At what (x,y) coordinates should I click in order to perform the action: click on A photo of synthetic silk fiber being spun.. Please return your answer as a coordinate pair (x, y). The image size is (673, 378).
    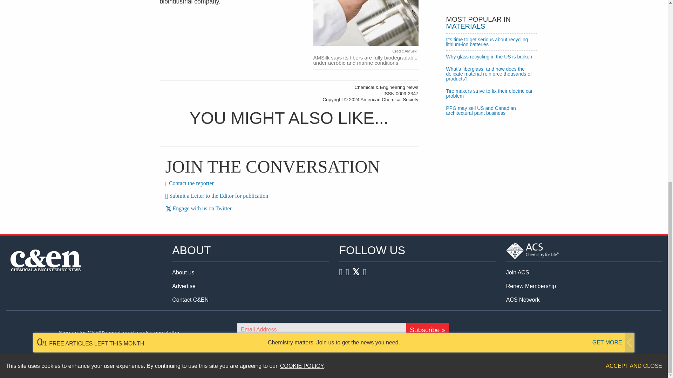
    Looking at the image, I should click on (366, 24).